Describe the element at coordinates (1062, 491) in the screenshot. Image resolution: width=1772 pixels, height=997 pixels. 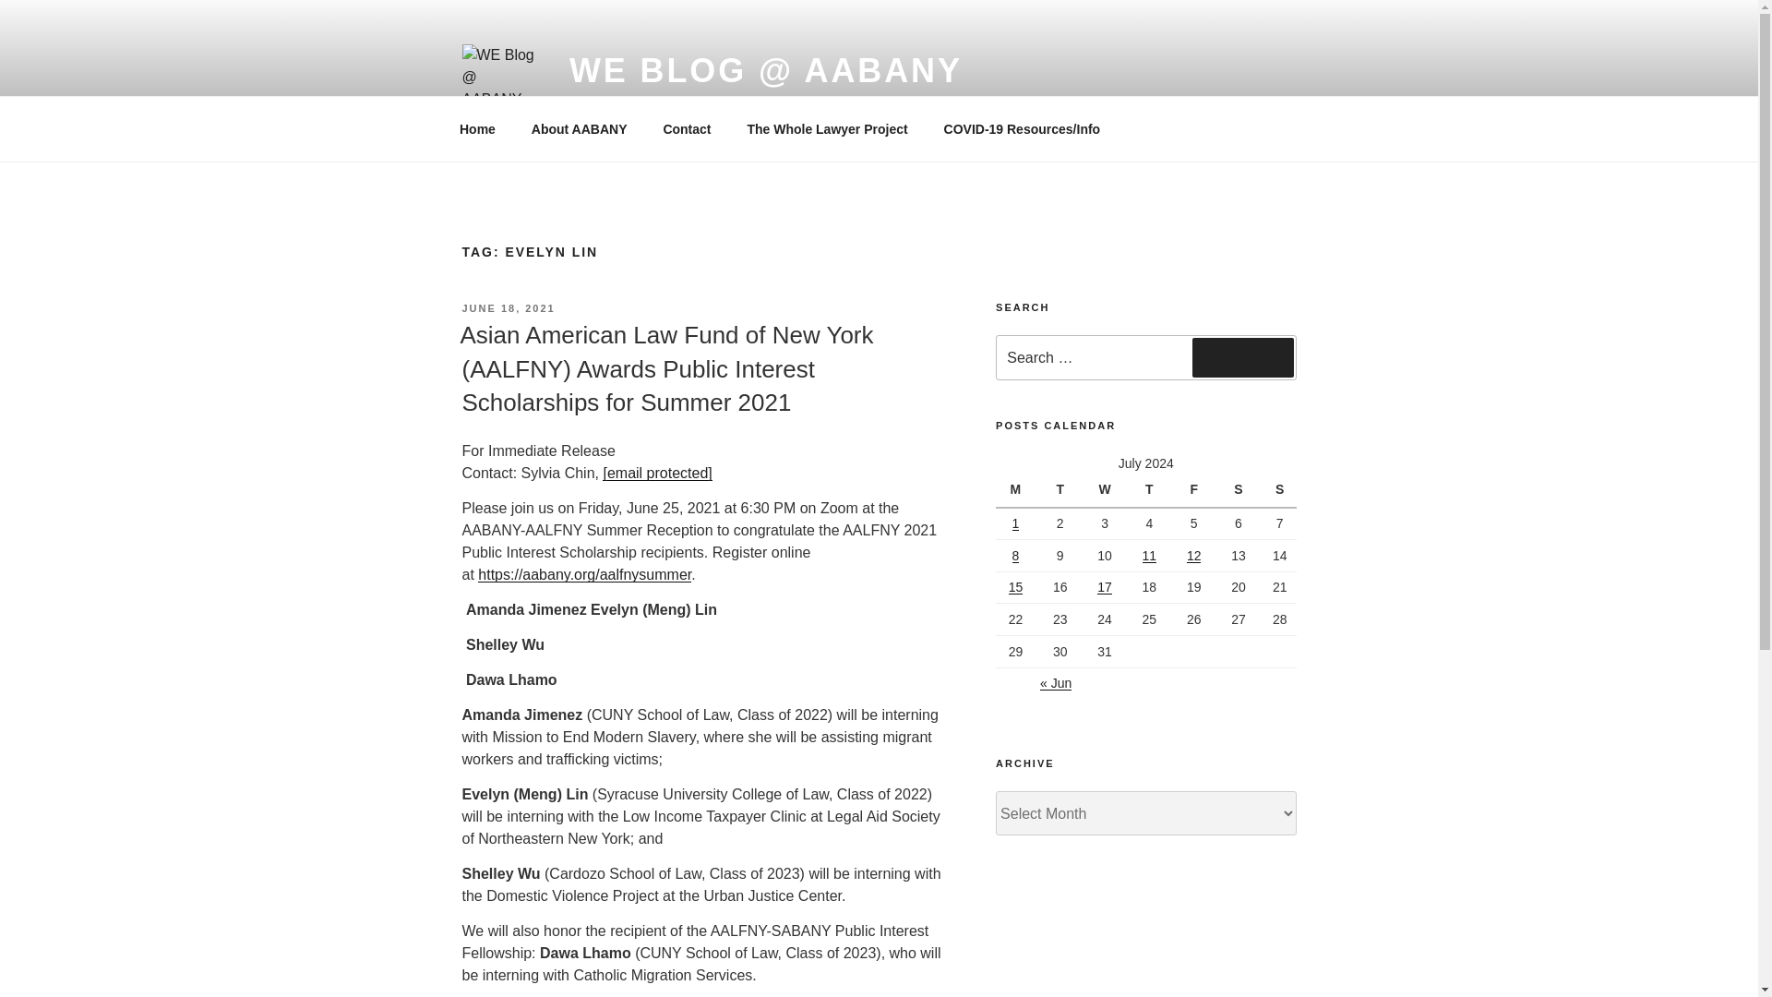
I see `Tuesday` at that location.